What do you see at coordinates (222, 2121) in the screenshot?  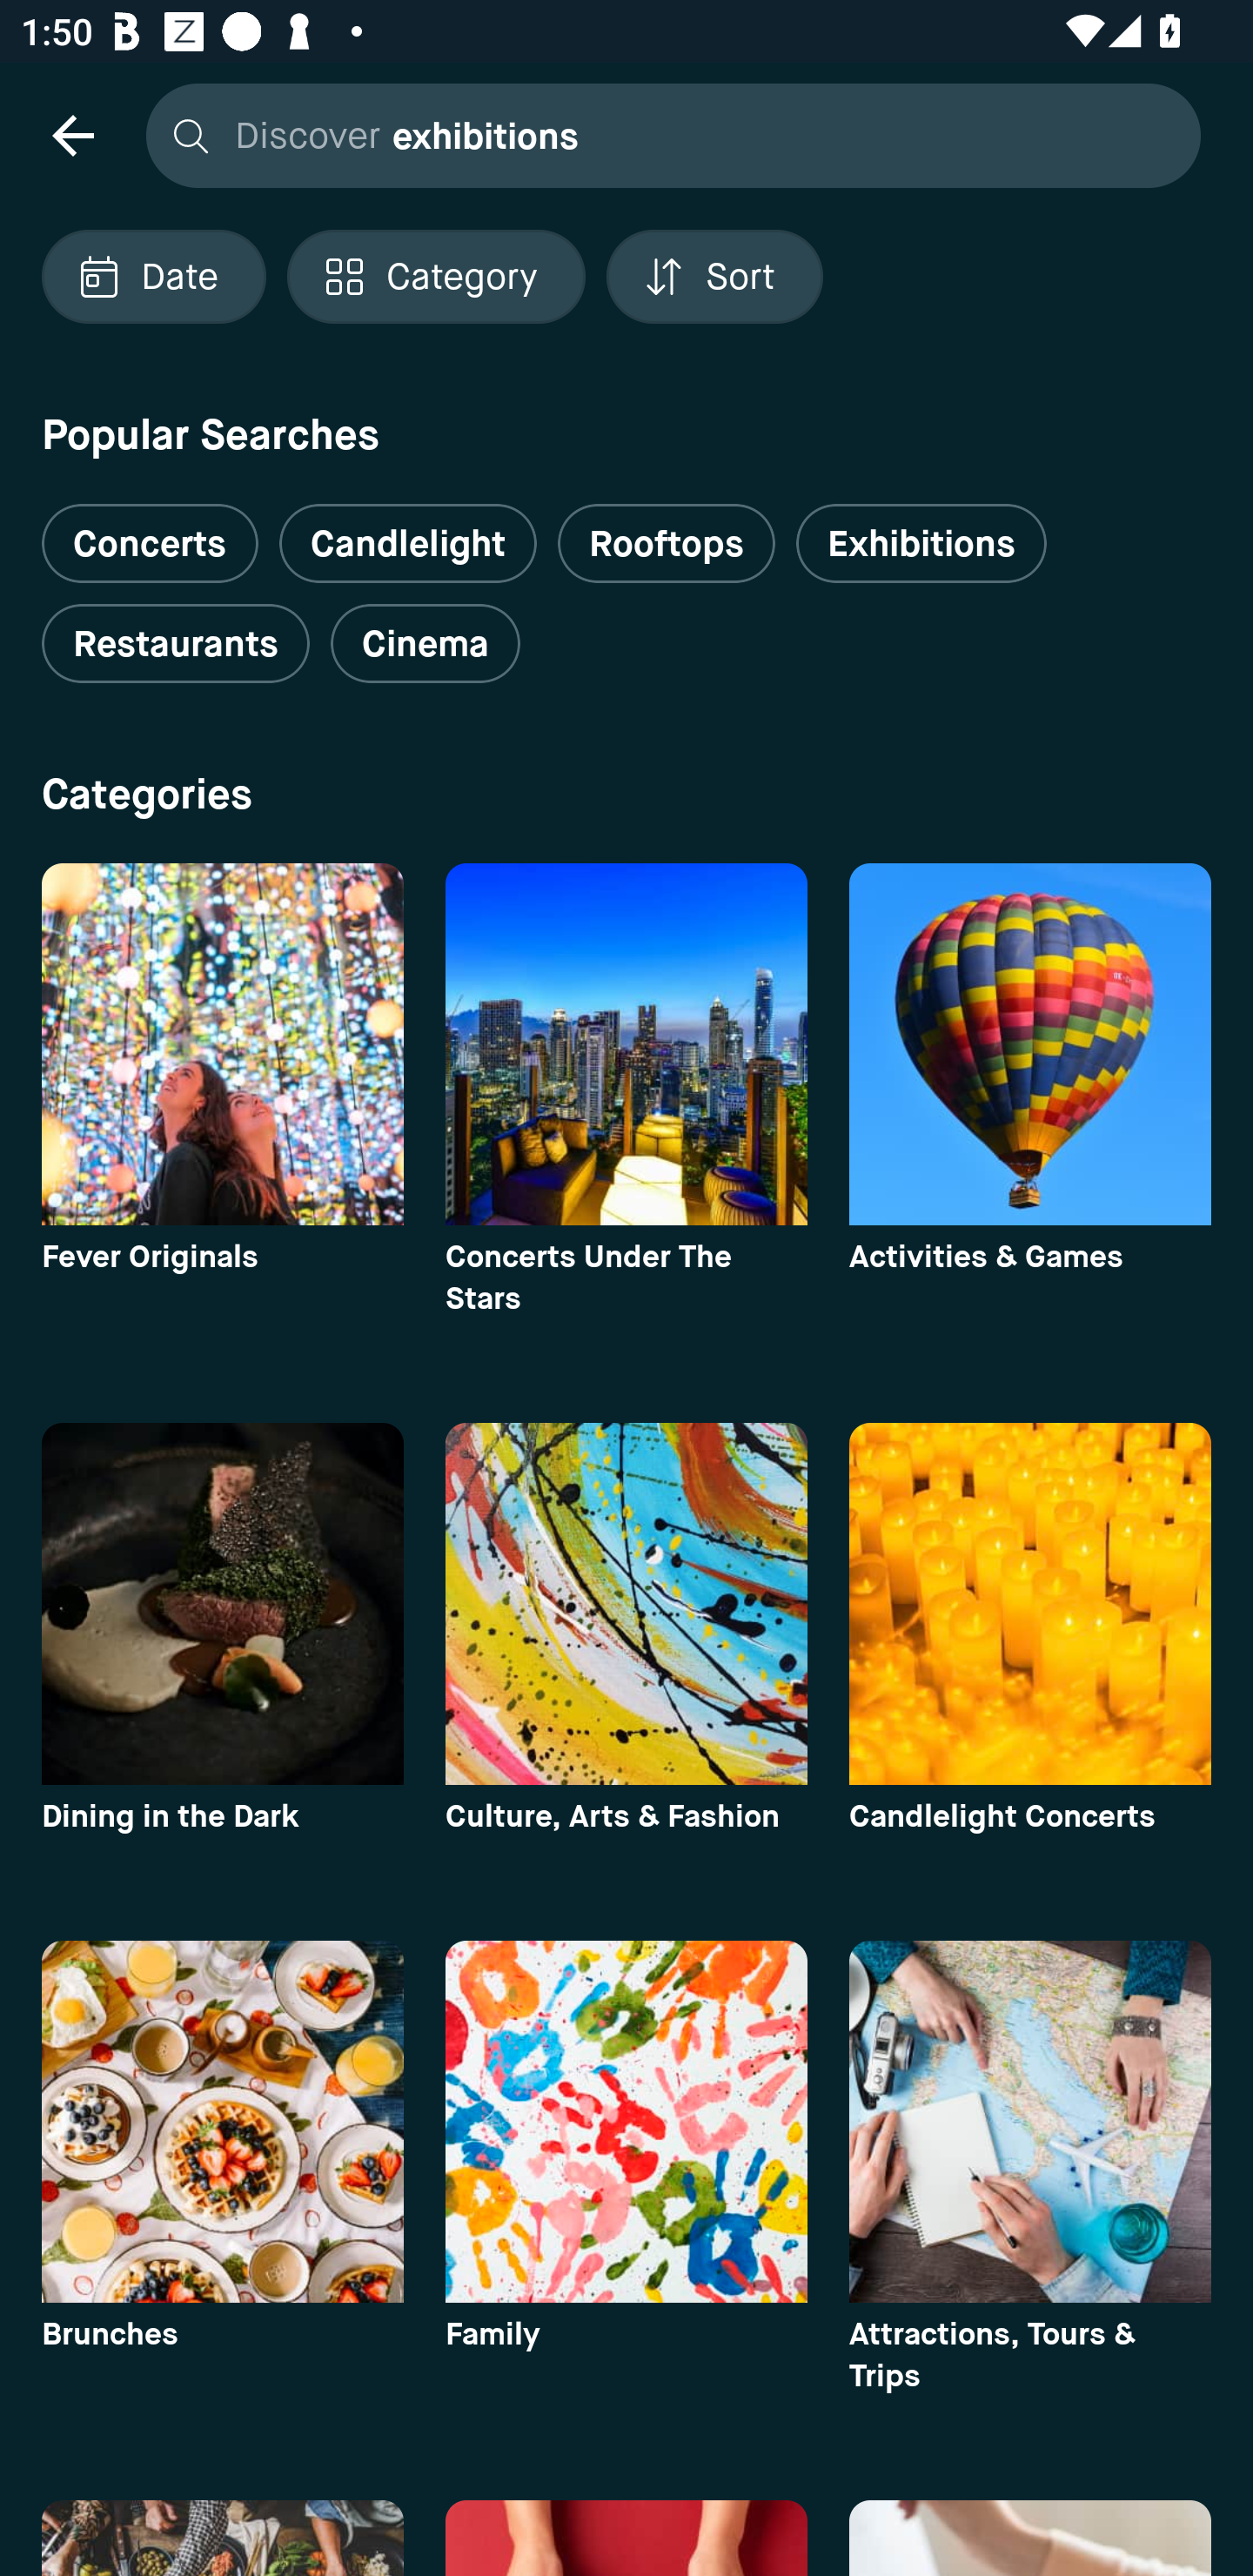 I see `category image` at bounding box center [222, 2121].